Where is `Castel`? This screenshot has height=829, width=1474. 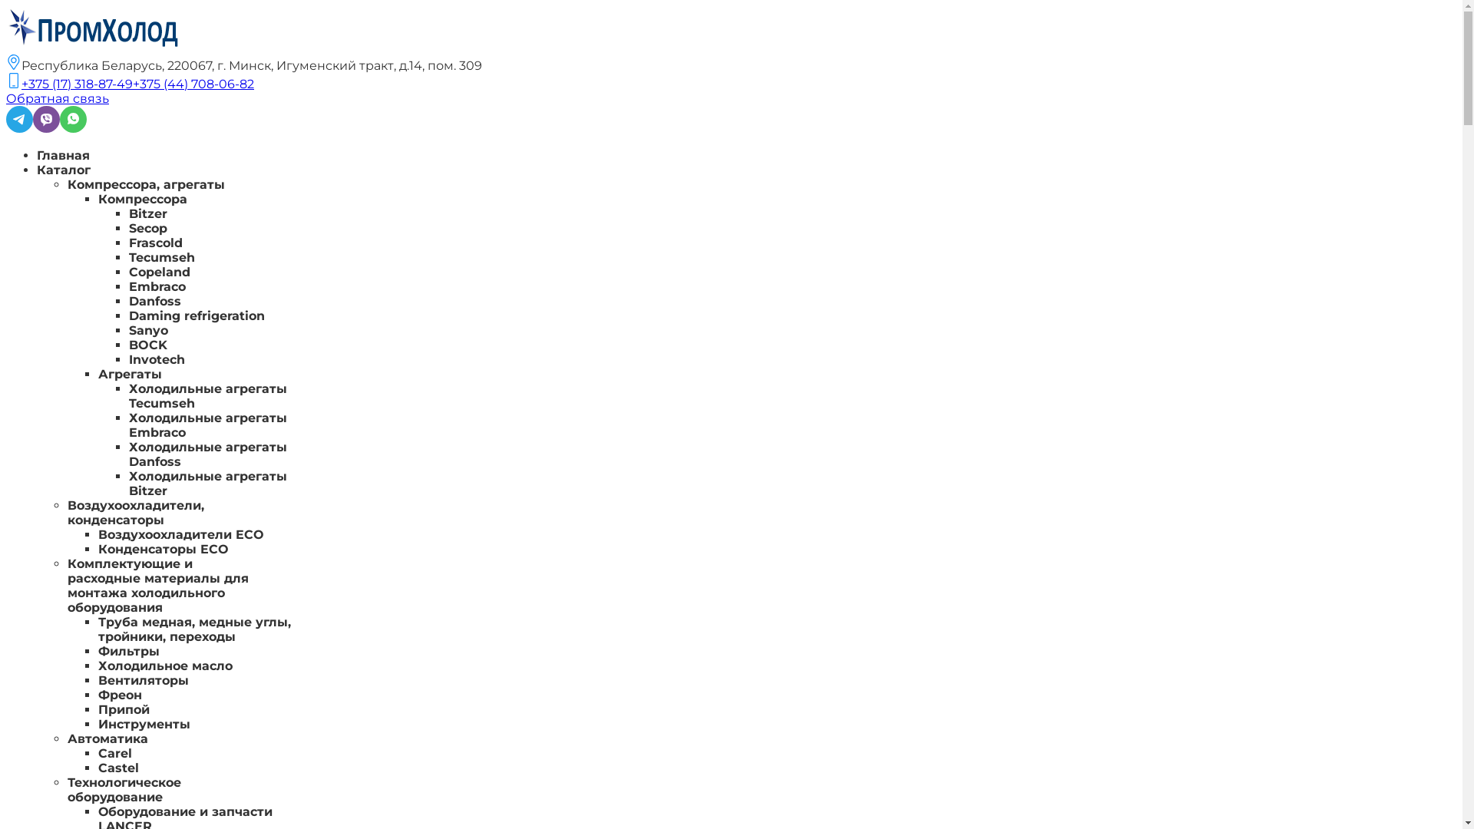 Castel is located at coordinates (118, 768).